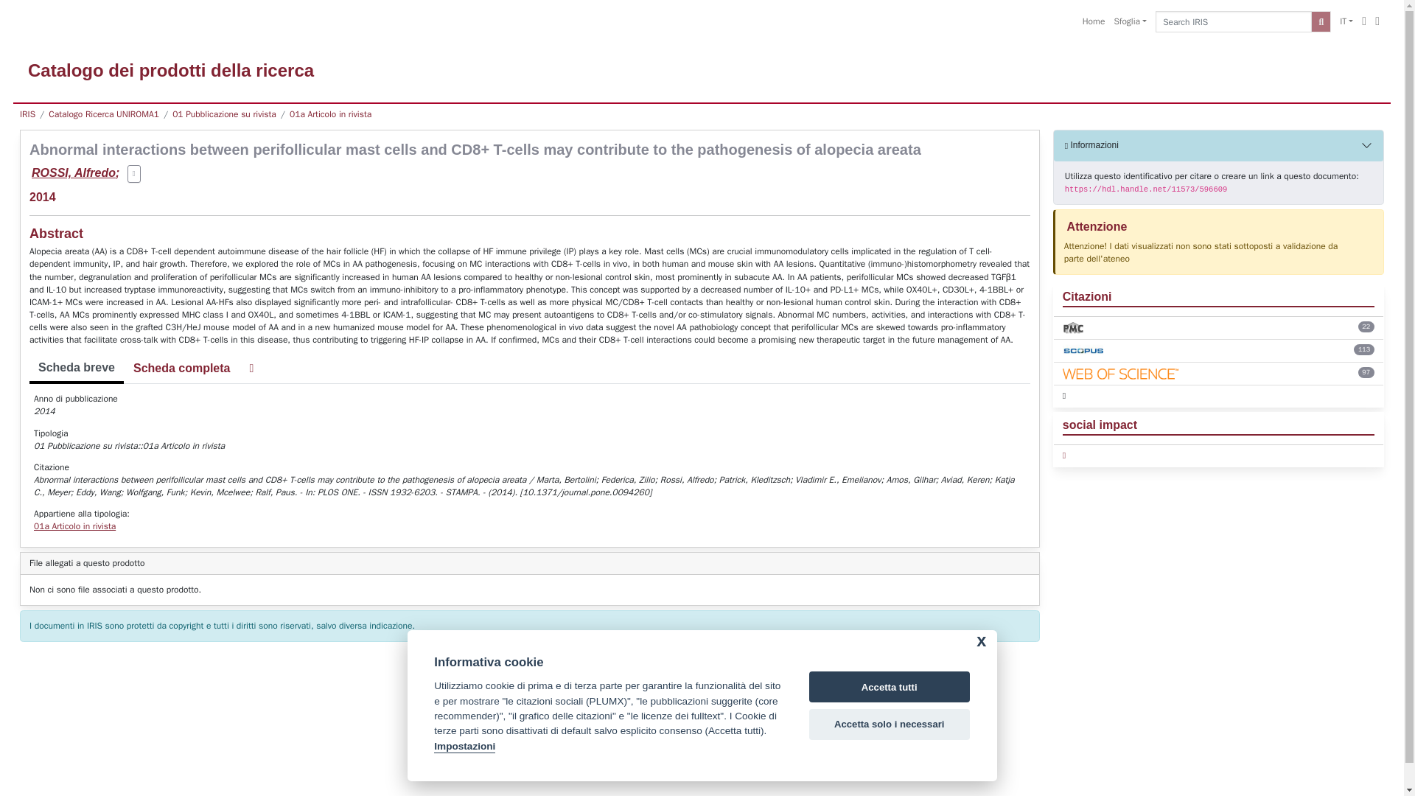 Image resolution: width=1415 pixels, height=796 pixels. Describe the element at coordinates (74, 172) in the screenshot. I see `ROSSI, Alfredo` at that location.